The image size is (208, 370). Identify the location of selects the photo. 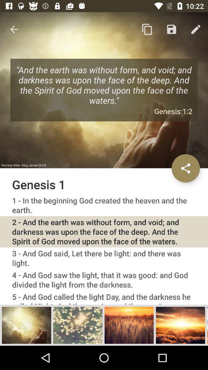
(180, 325).